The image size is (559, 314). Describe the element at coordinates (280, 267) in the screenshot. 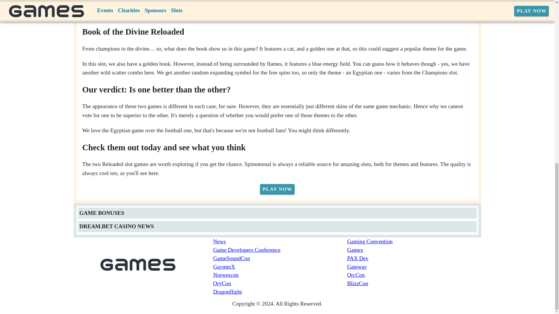

I see `GaymerX` at that location.